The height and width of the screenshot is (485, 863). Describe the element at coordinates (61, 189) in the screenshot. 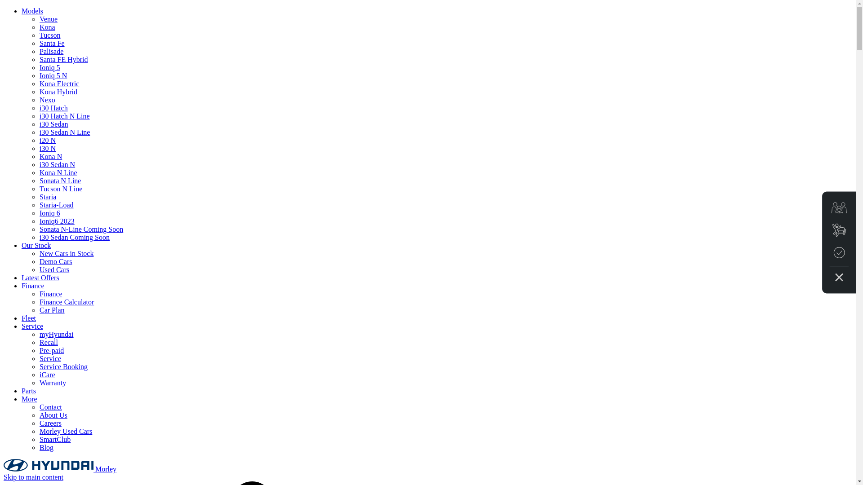

I see `Tucson N Line` at that location.